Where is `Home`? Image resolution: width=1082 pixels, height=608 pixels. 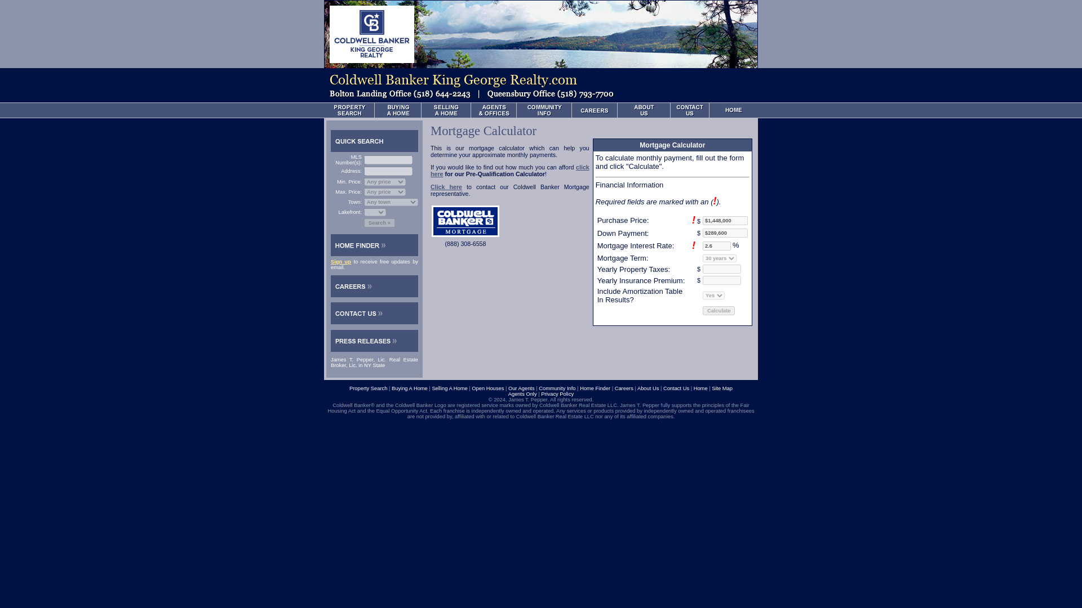 Home is located at coordinates (700, 388).